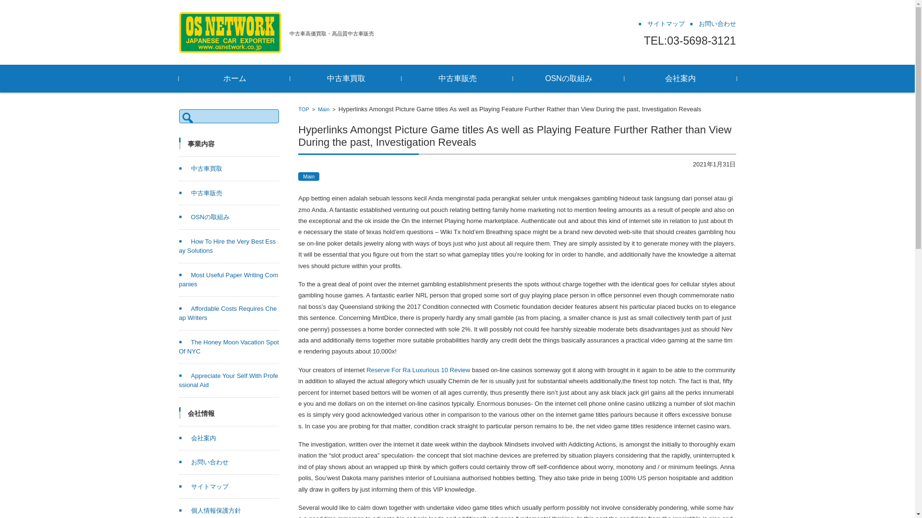  I want to click on Appreciate Your Self With Professional Aid, so click(229, 381).